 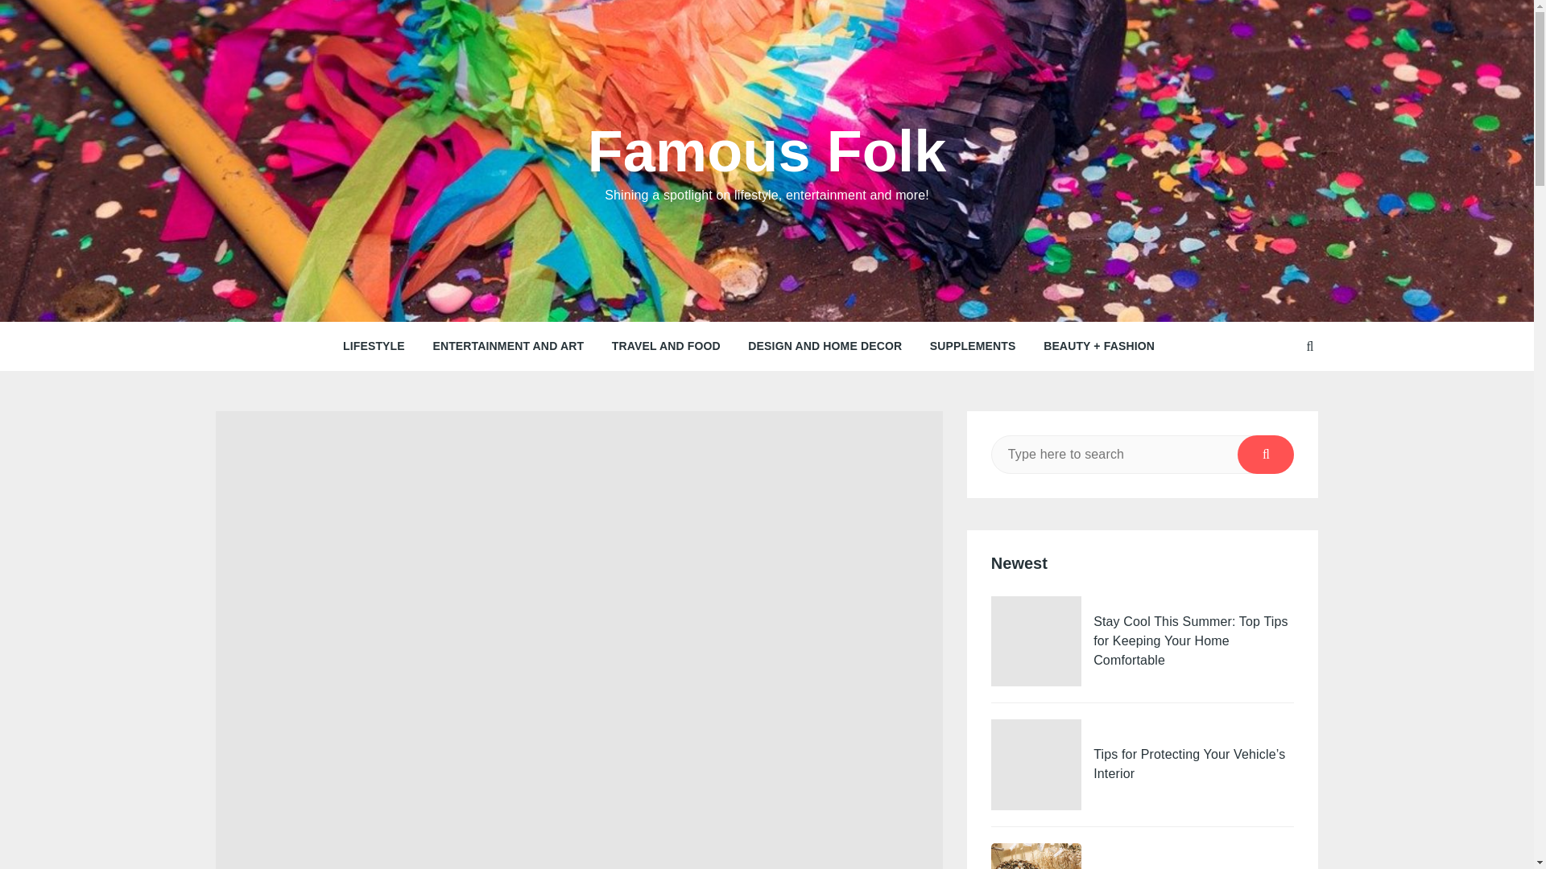 What do you see at coordinates (666, 346) in the screenshot?
I see `TRAVEL AND FOOD` at bounding box center [666, 346].